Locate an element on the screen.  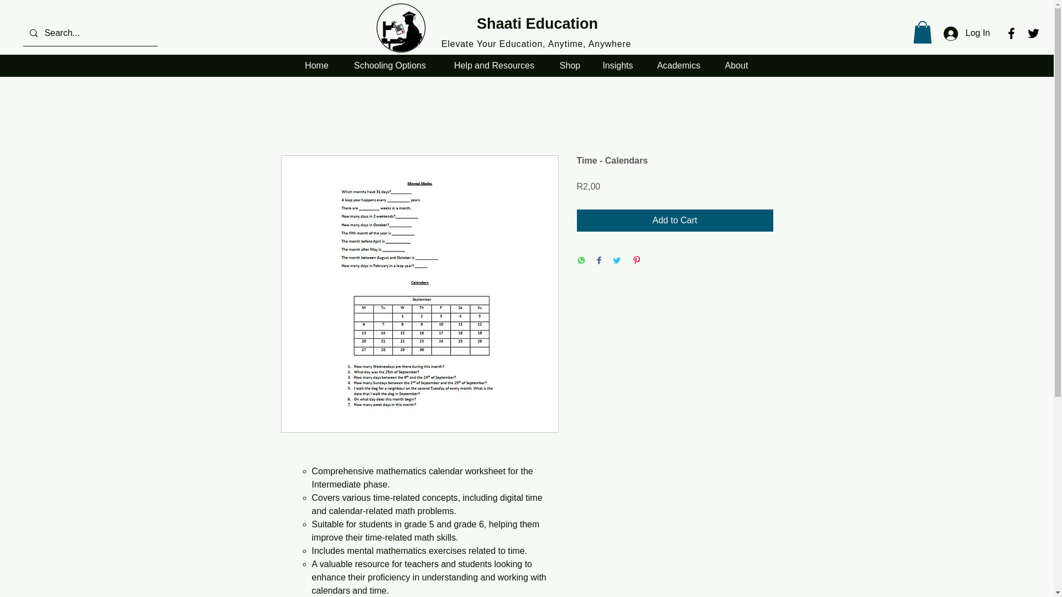
Add to Cart is located at coordinates (675, 221).